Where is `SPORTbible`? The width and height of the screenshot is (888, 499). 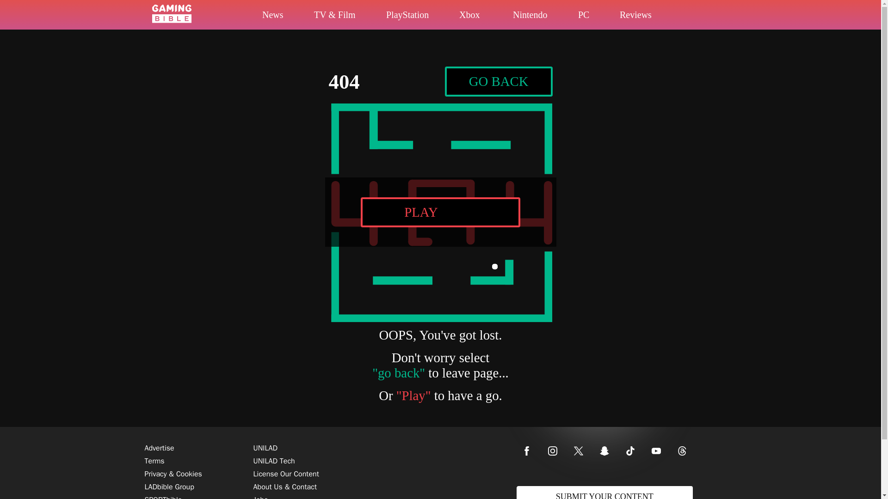 SPORTbible is located at coordinates (163, 494).